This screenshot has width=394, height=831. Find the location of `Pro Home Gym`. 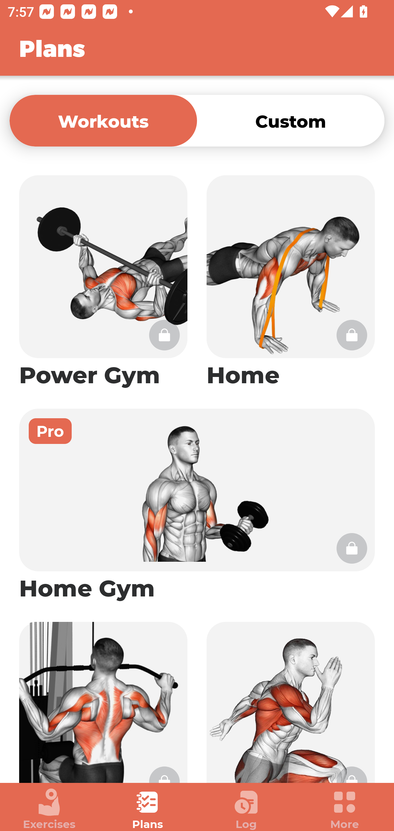

Pro Home Gym is located at coordinates (197, 506).